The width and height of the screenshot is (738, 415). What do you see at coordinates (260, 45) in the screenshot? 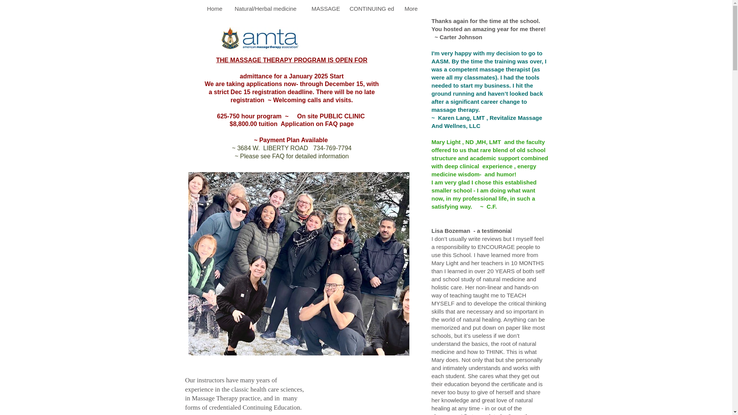
I see `amta.jpg` at bounding box center [260, 45].